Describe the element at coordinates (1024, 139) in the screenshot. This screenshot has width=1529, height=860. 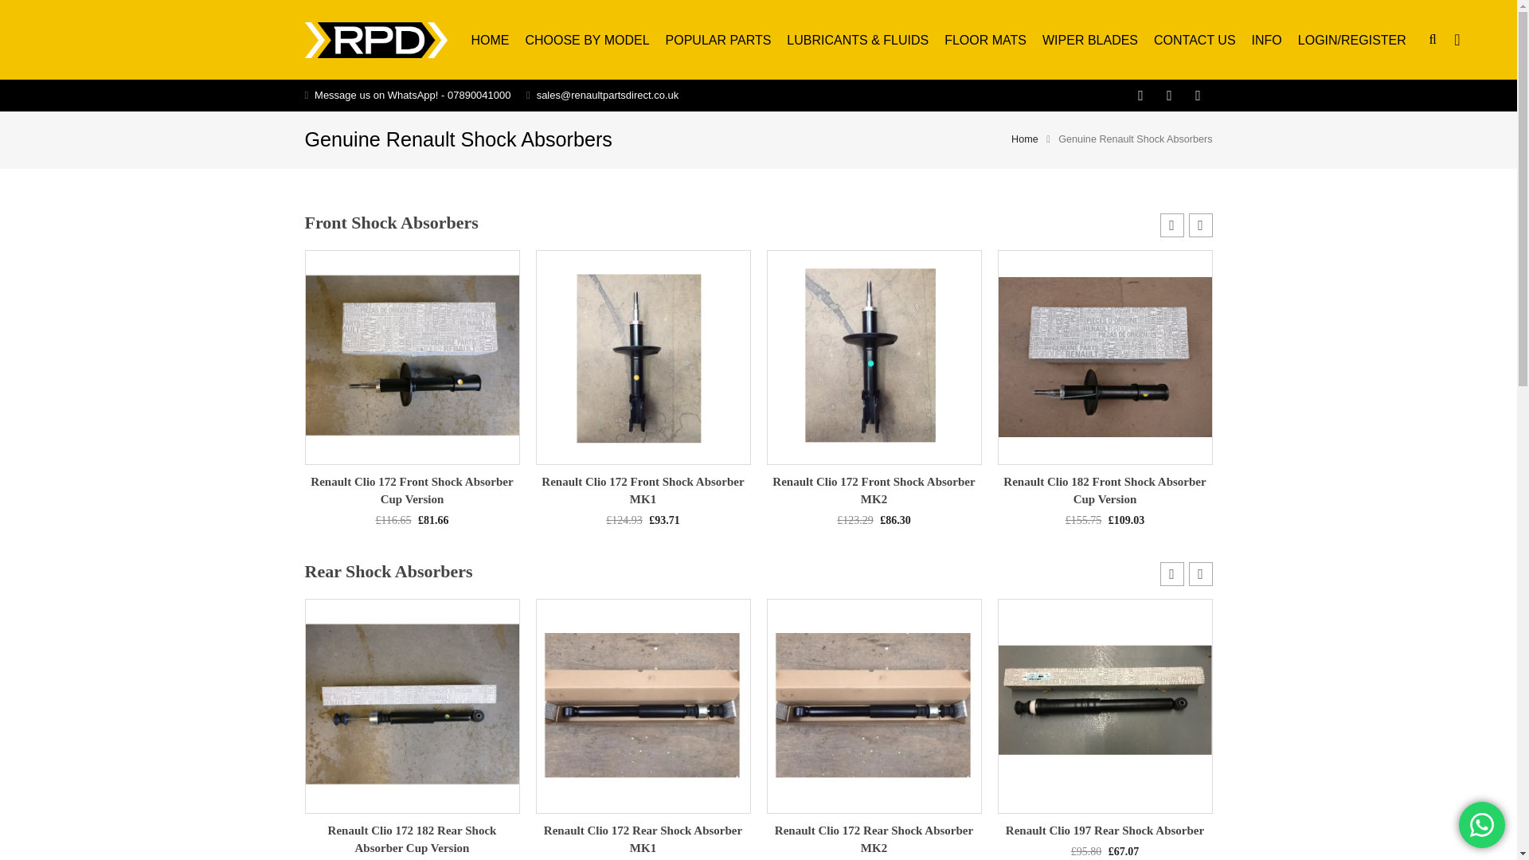
I see `Home` at that location.